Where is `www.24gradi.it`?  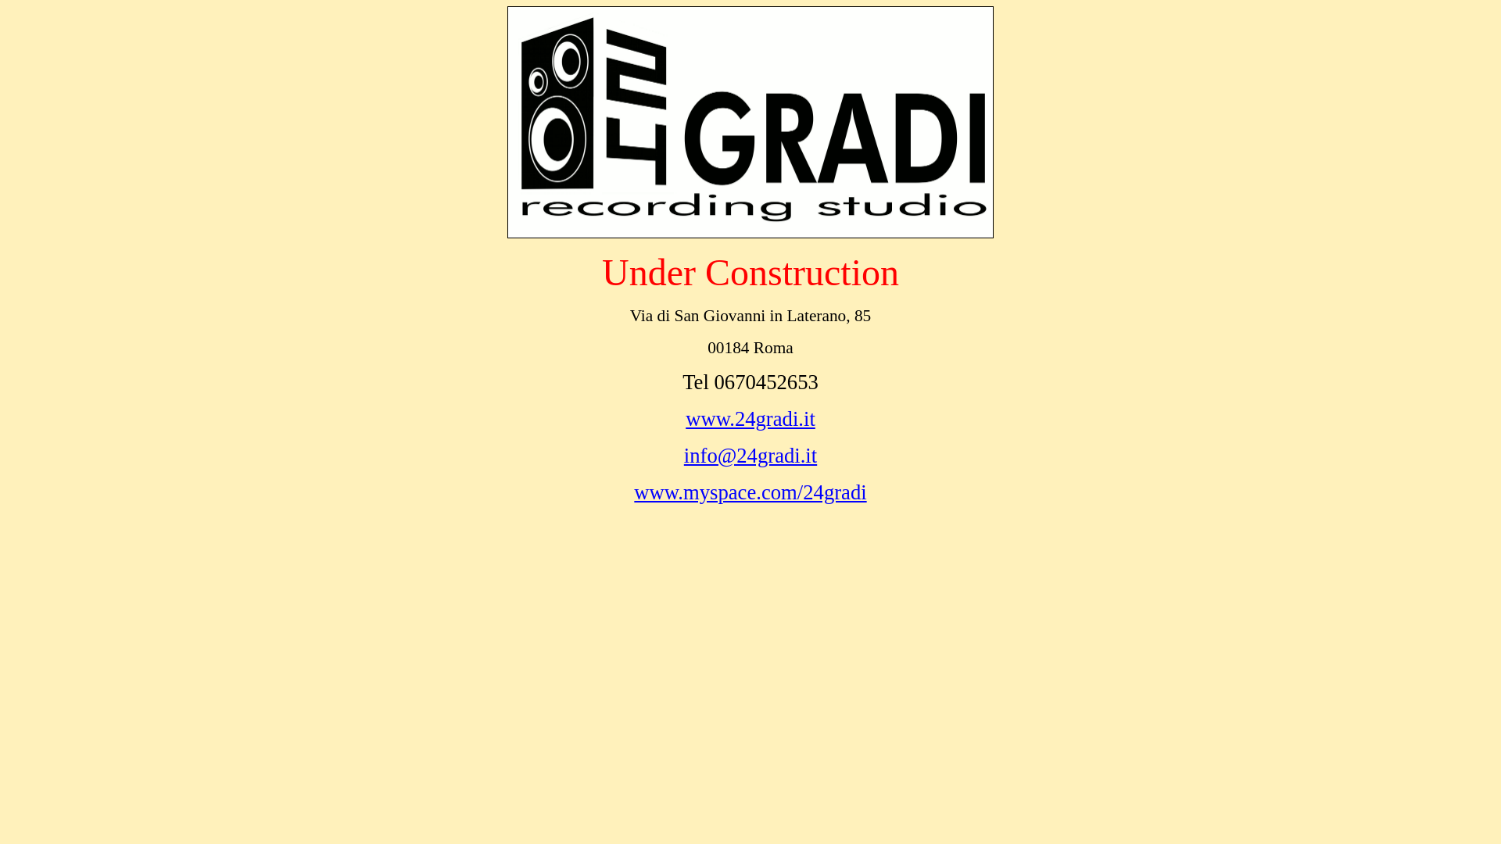 www.24gradi.it is located at coordinates (750, 419).